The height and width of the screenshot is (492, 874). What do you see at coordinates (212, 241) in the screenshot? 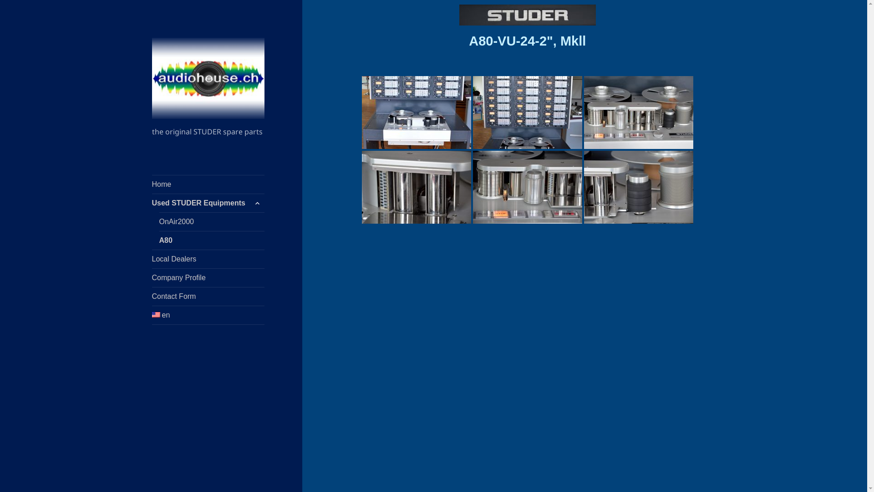
I see `A80` at bounding box center [212, 241].